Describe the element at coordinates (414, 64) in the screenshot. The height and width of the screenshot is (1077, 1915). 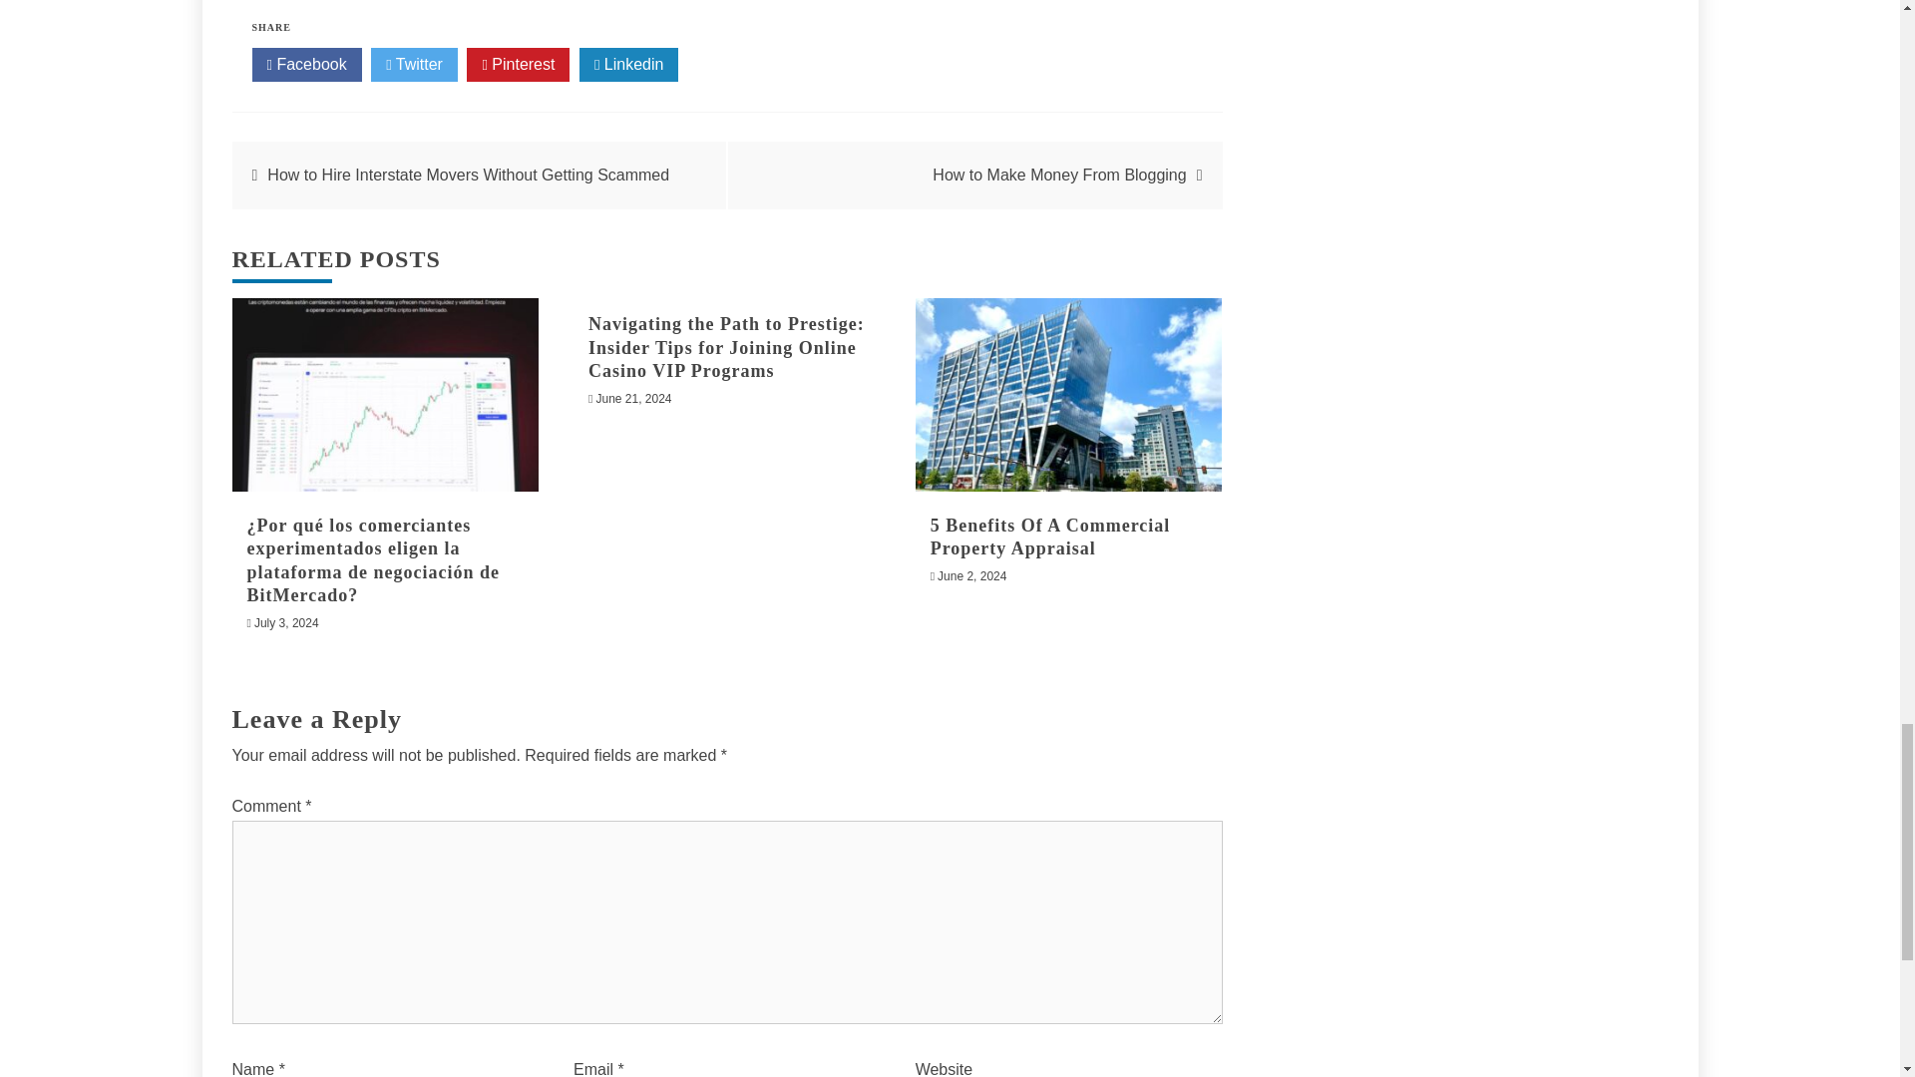
I see `Twitter` at that location.